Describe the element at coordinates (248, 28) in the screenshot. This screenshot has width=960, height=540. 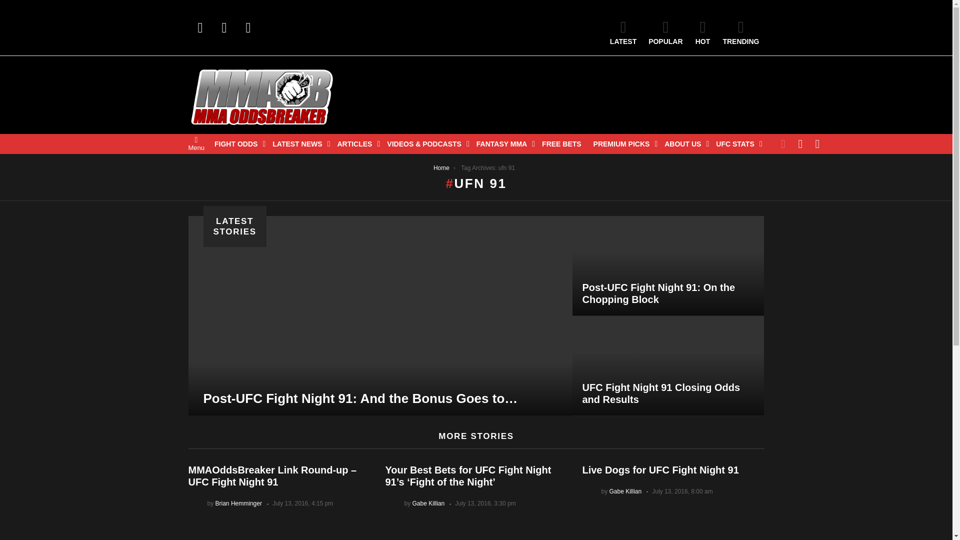
I see `youtube` at that location.